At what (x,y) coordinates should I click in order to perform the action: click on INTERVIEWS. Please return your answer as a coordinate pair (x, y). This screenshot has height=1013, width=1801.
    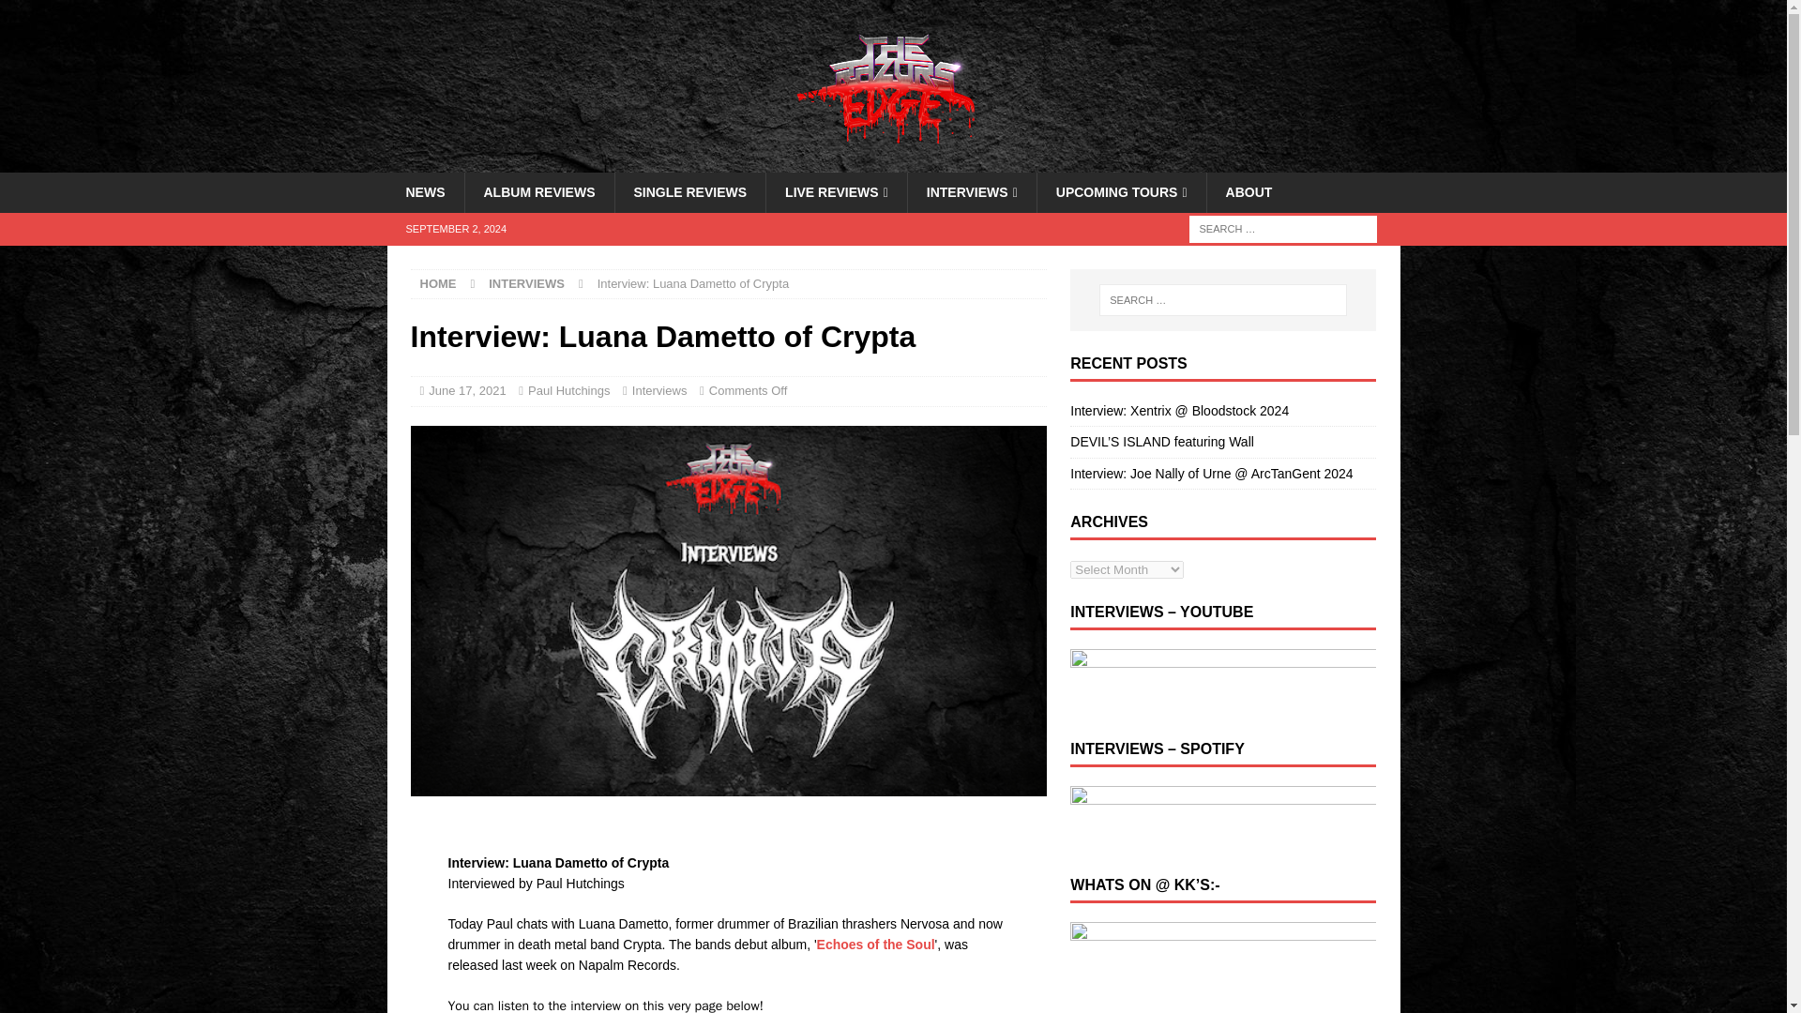
    Looking at the image, I should click on (526, 283).